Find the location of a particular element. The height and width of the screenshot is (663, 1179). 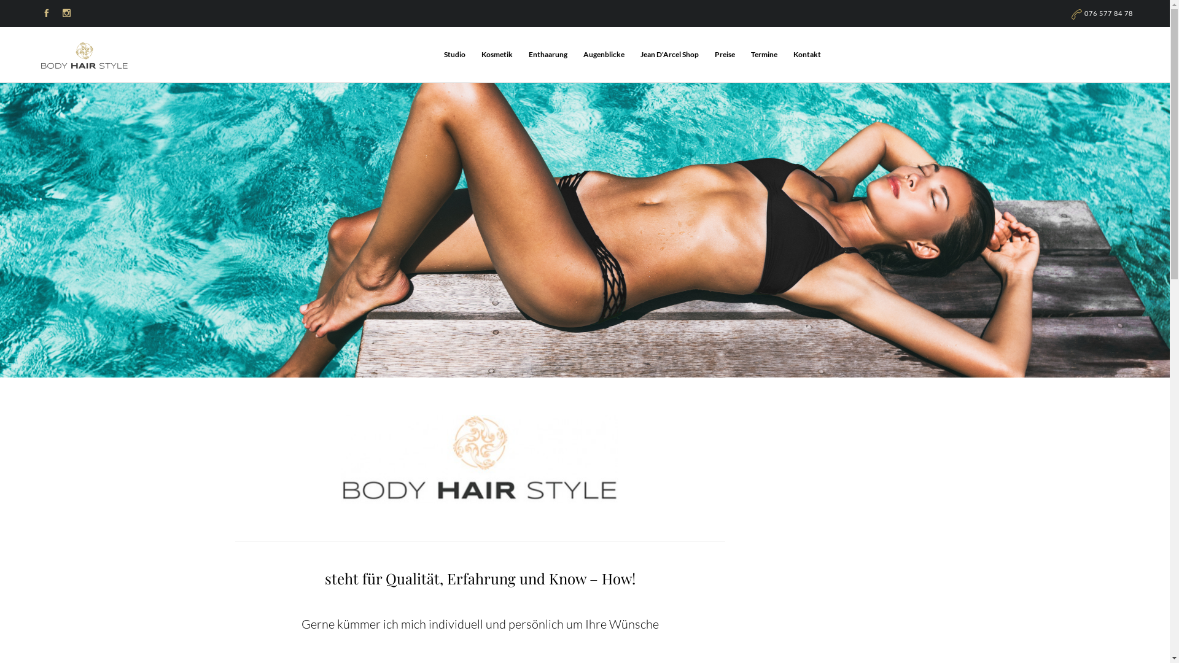

Impressum is located at coordinates (1068, 641).